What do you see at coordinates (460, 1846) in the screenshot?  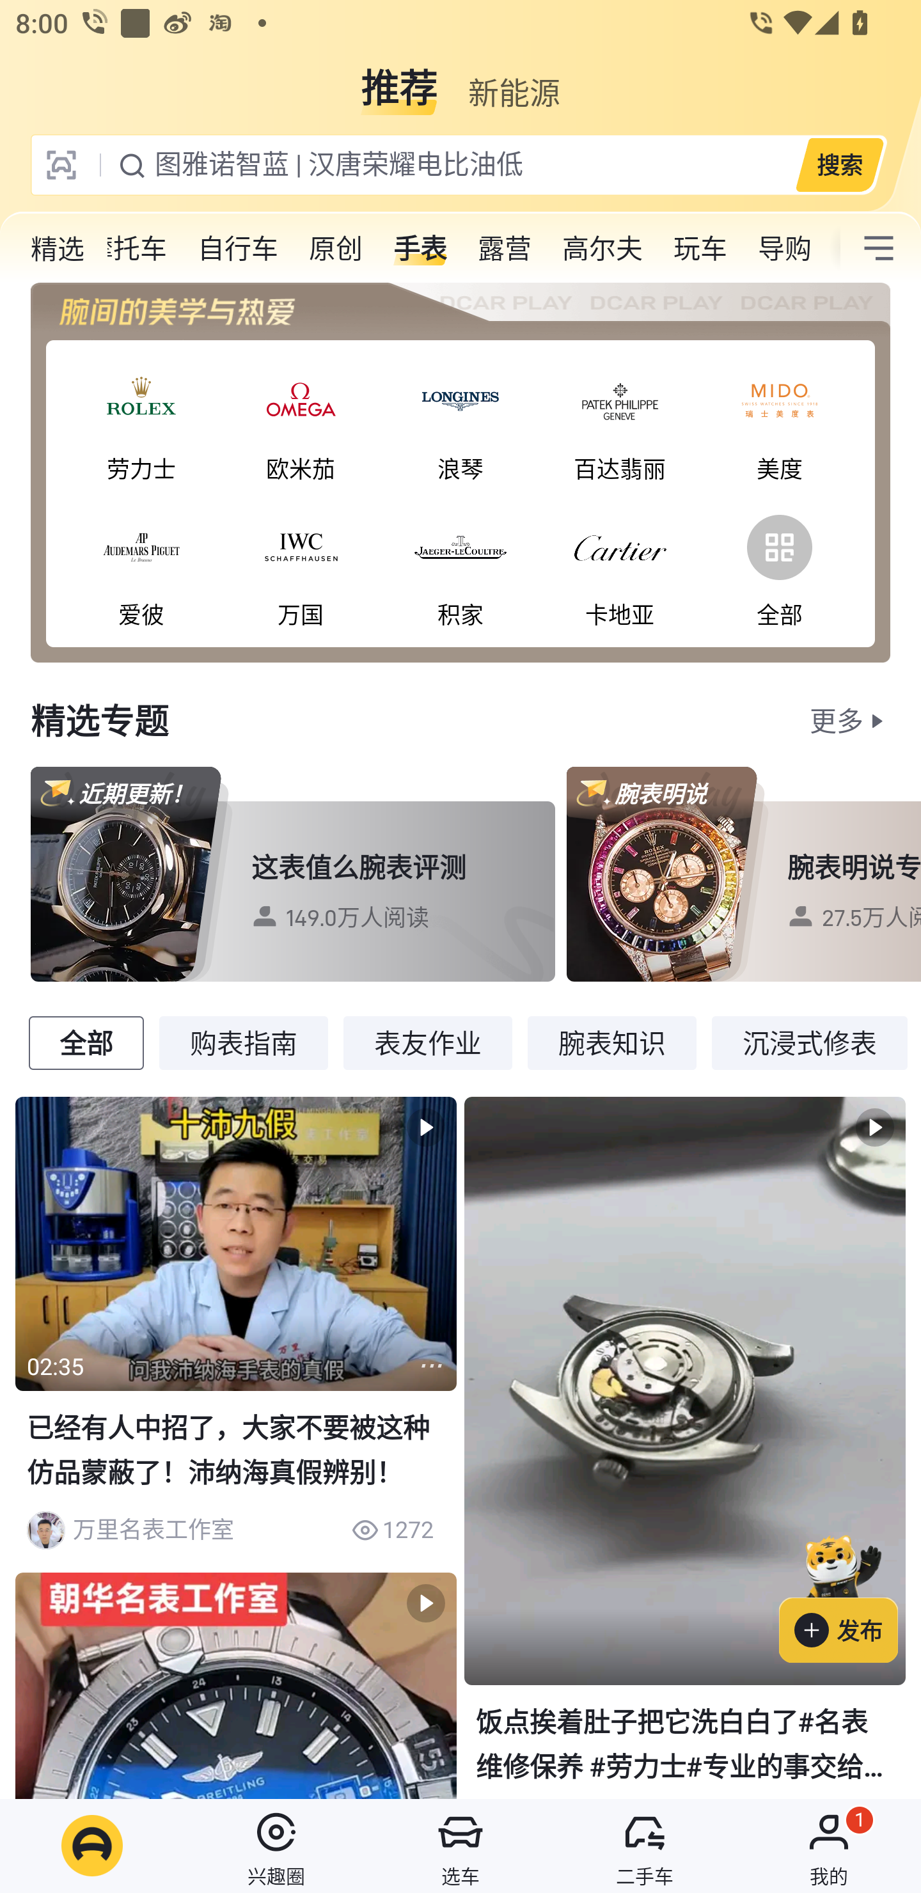 I see ` 选车` at bounding box center [460, 1846].